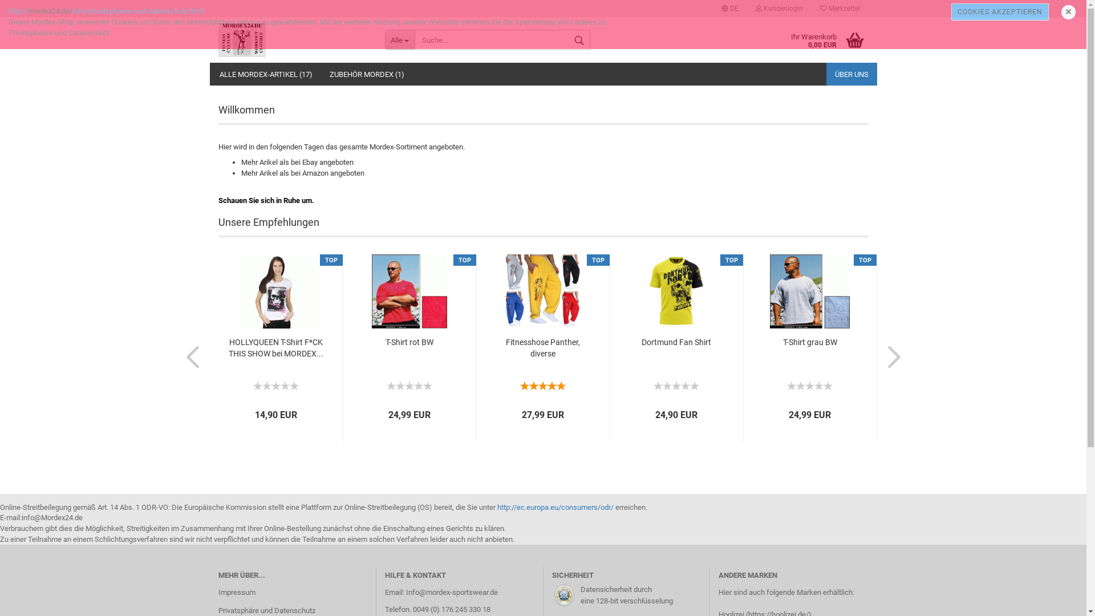 The width and height of the screenshot is (1095, 616). Describe the element at coordinates (1000, 12) in the screenshot. I see `COOKIES AKZEPTIEREN` at that location.